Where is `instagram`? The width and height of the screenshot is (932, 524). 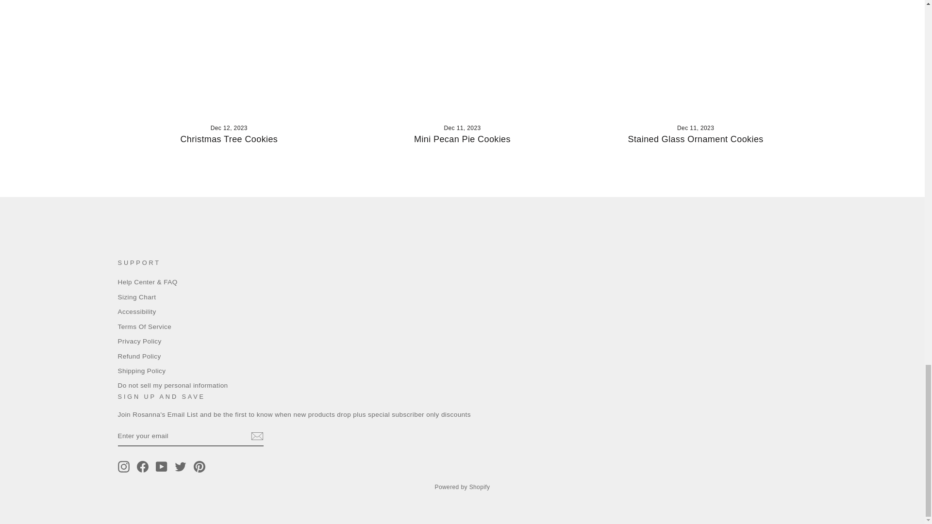
instagram is located at coordinates (123, 467).